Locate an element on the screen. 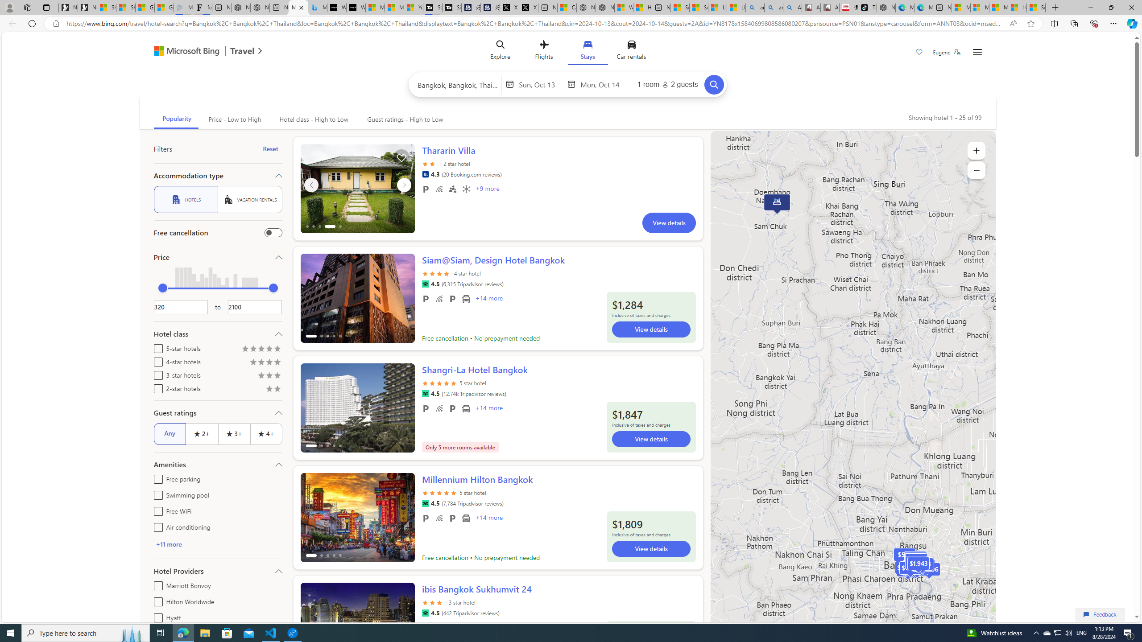 This screenshot has width=1142, height=642. HOTELS is located at coordinates (186, 200).